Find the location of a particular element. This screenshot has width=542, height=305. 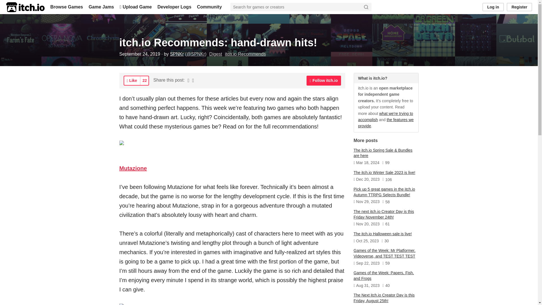

30 likes is located at coordinates (385, 241).